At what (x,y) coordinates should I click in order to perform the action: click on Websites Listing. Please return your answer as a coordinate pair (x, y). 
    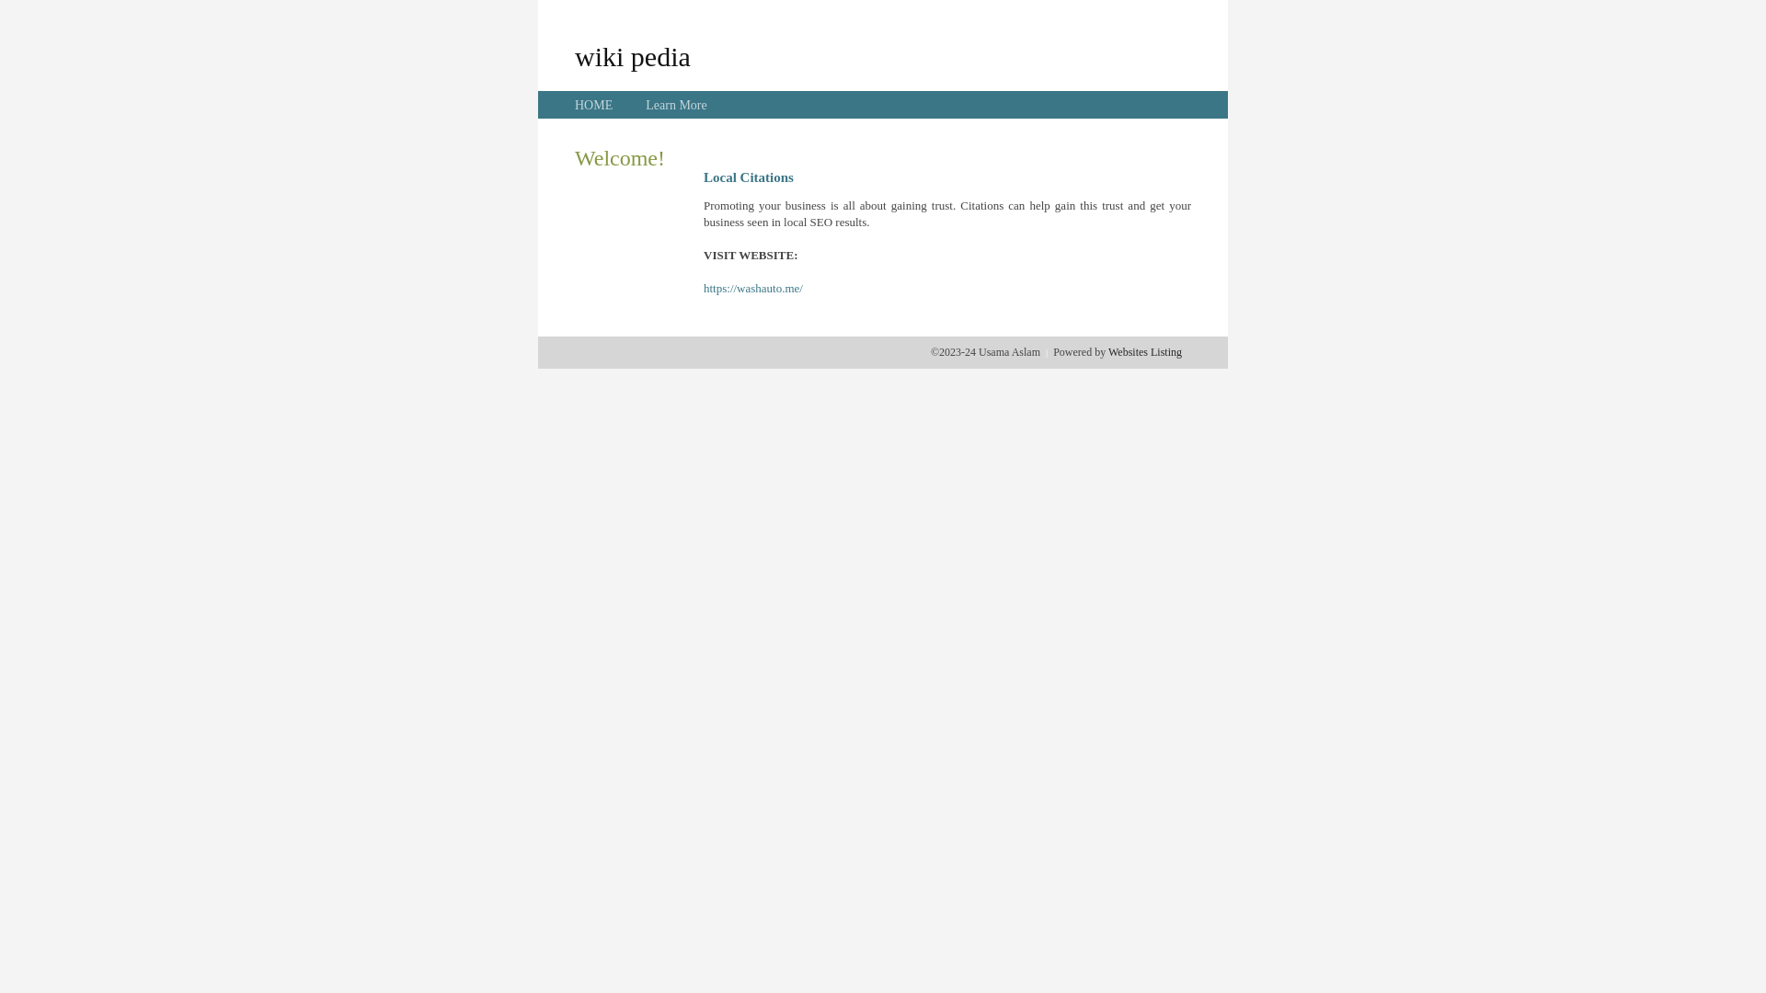
    Looking at the image, I should click on (1145, 352).